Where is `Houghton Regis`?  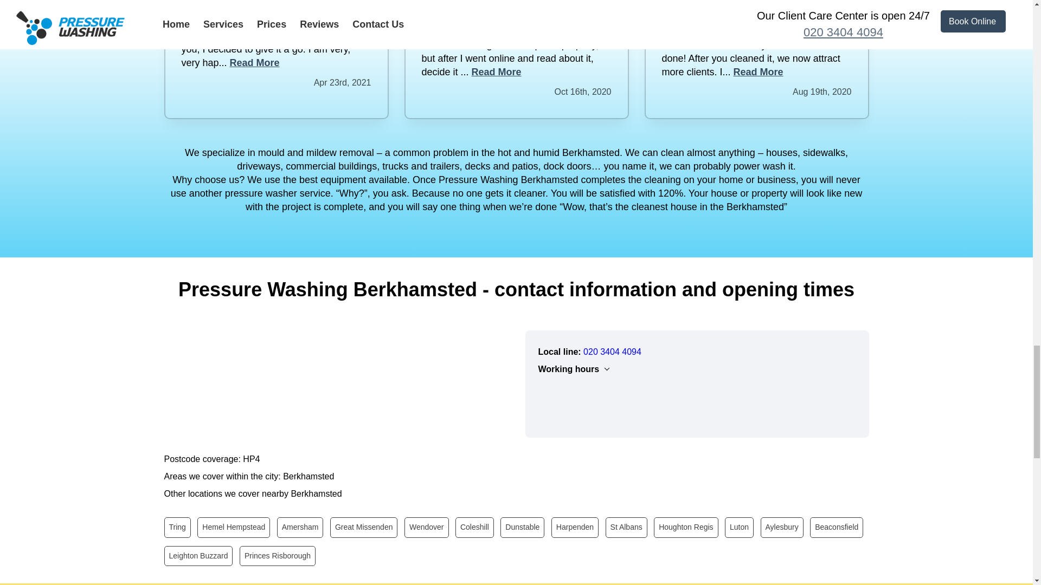
Houghton Regis is located at coordinates (685, 527).